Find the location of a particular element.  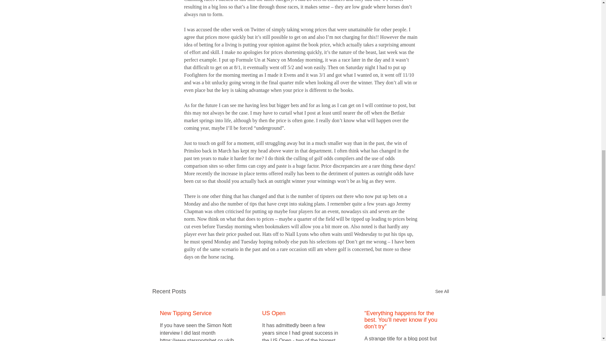

See All is located at coordinates (442, 292).